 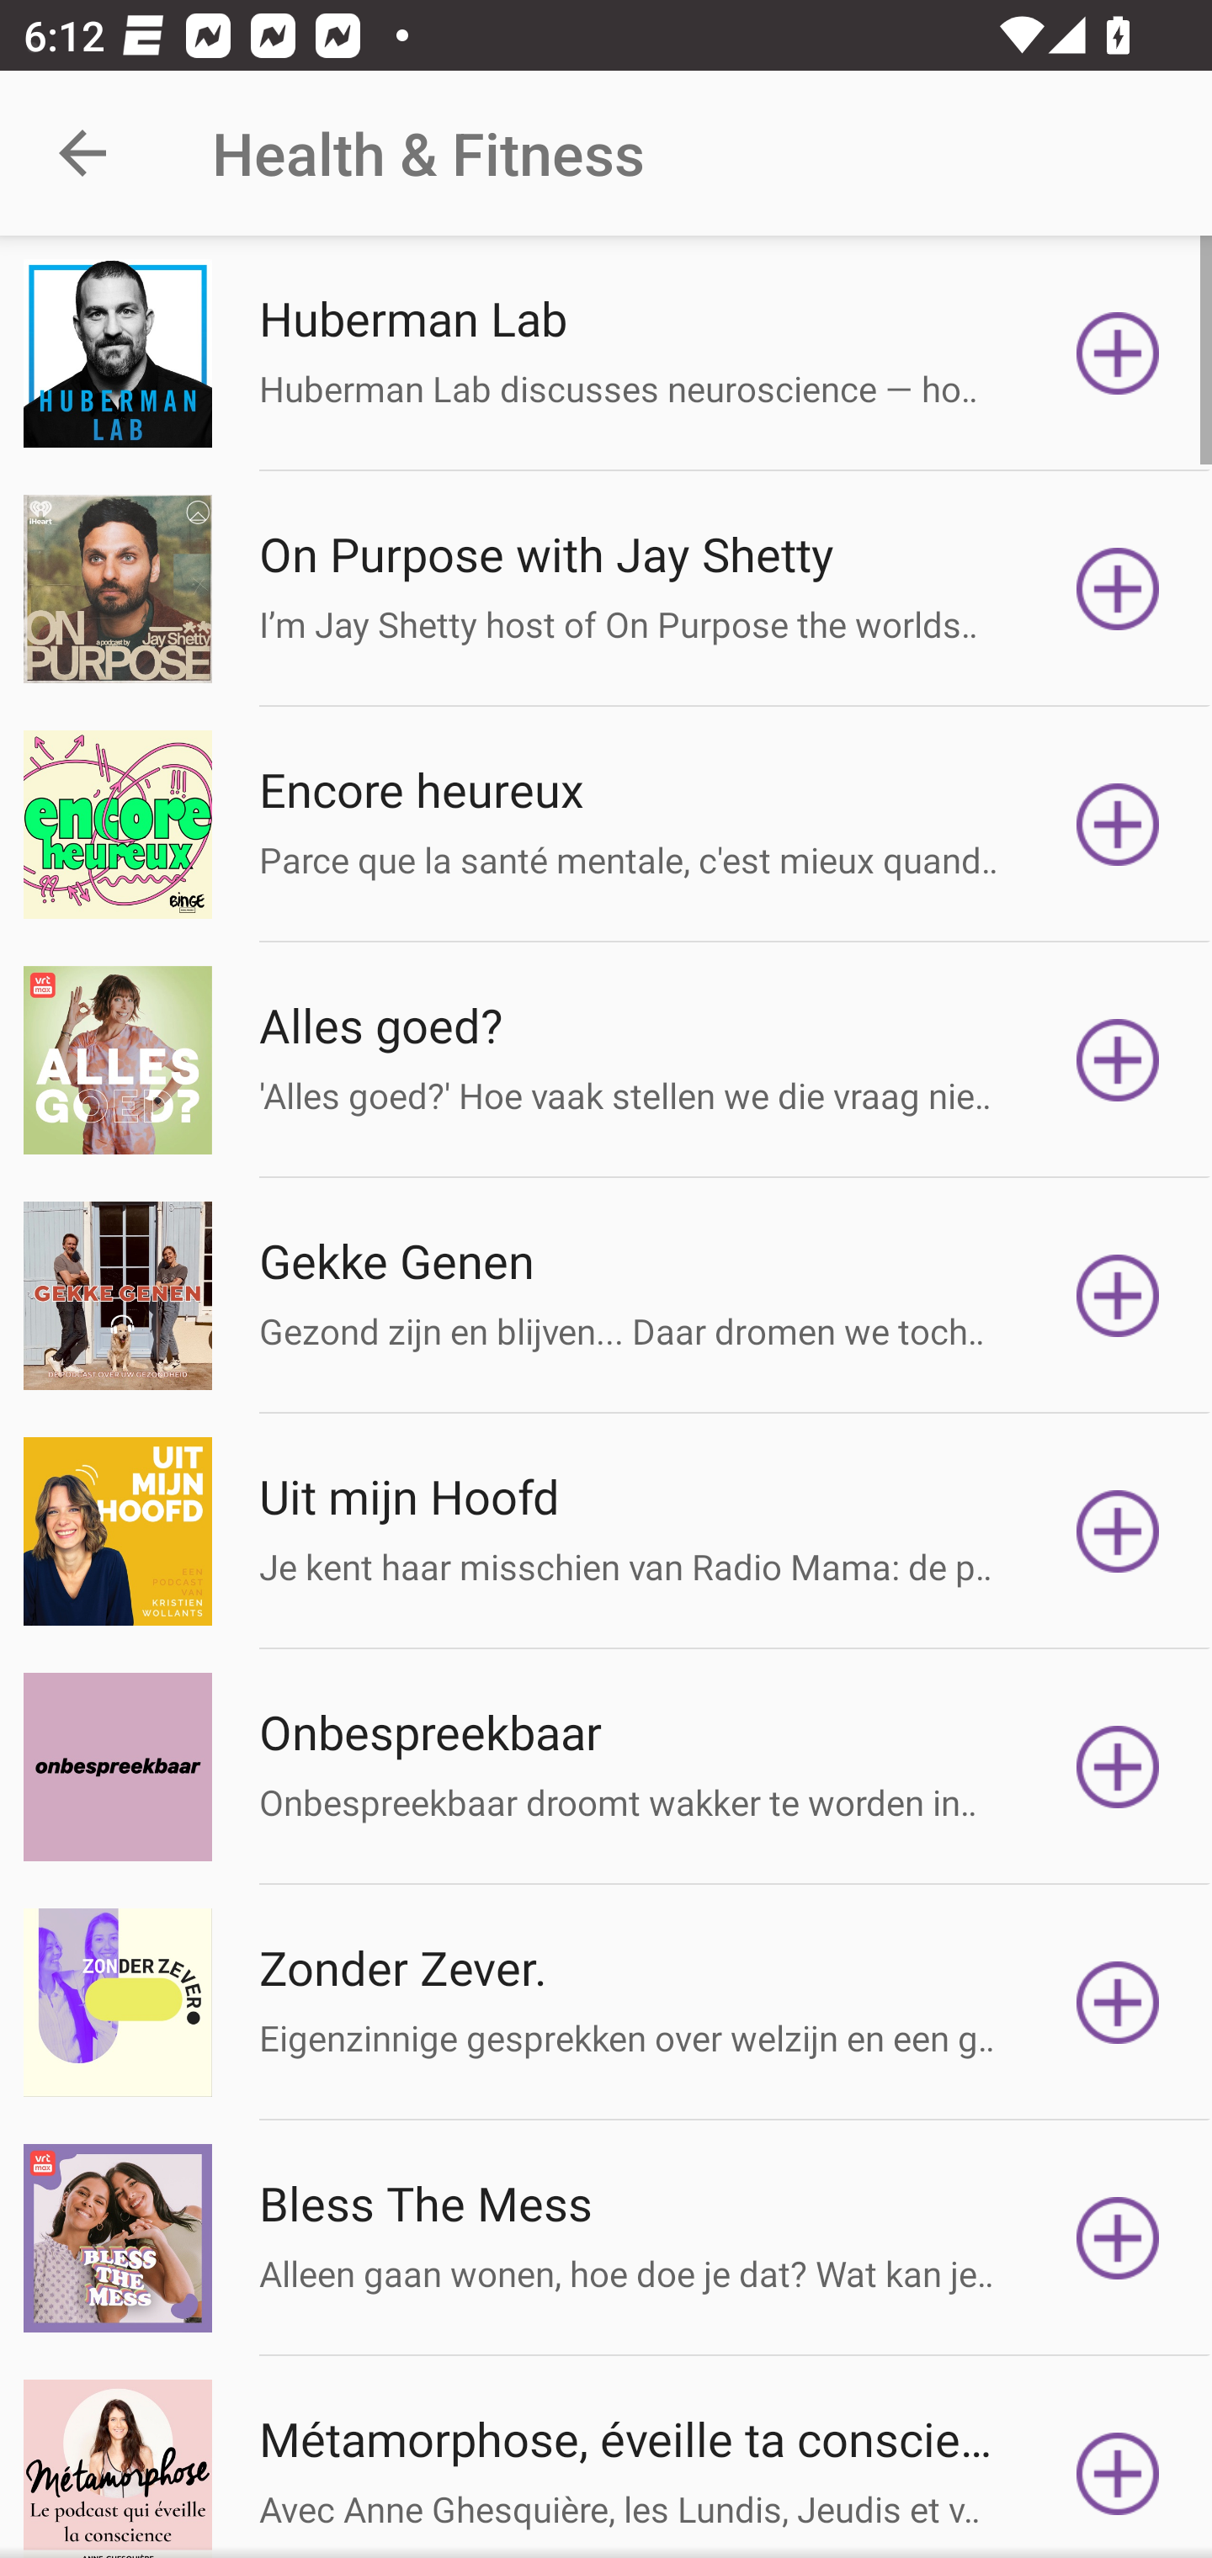 What do you see at coordinates (1118, 825) in the screenshot?
I see `Subscribe` at bounding box center [1118, 825].